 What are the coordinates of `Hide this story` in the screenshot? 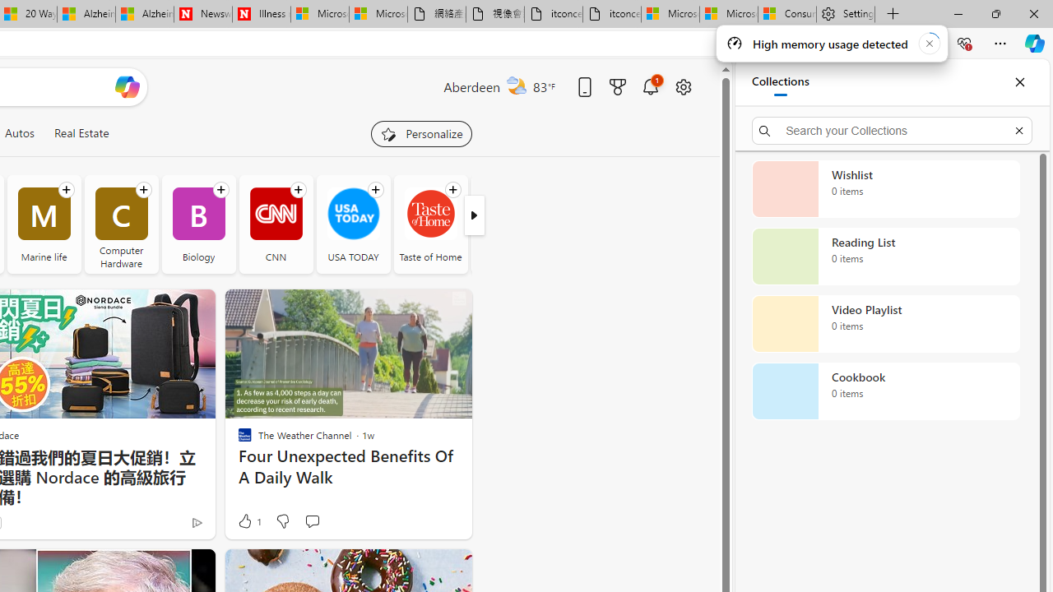 It's located at (421, 569).